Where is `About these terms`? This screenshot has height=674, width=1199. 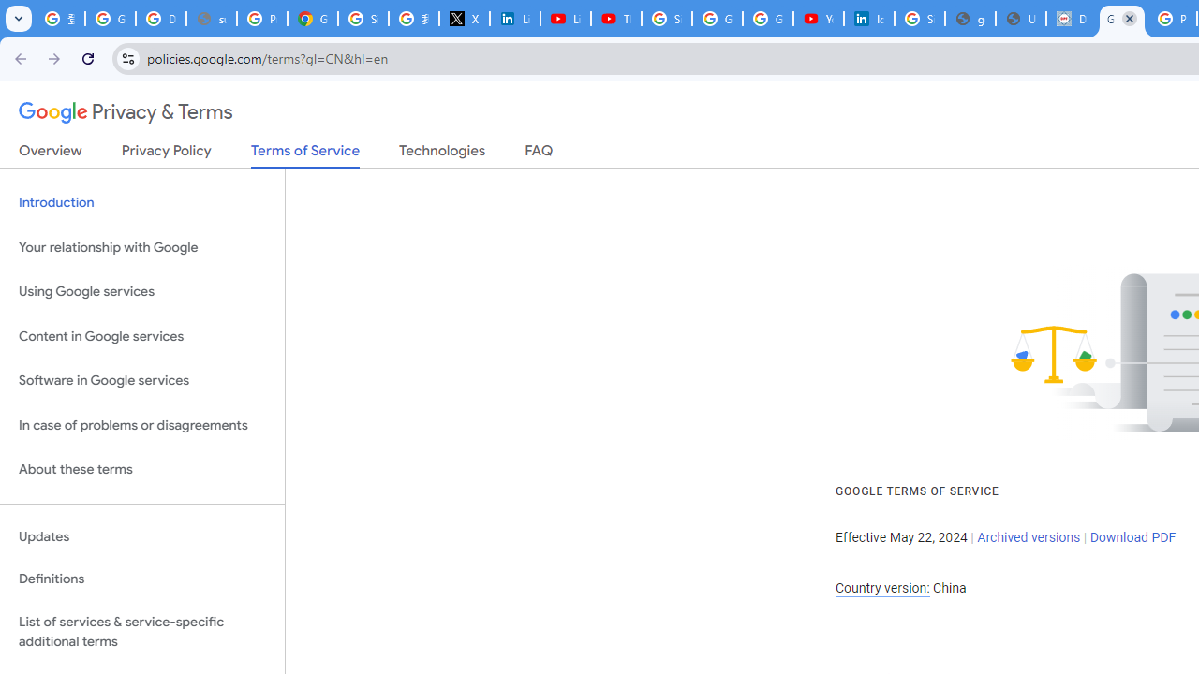 About these terms is located at coordinates (142, 470).